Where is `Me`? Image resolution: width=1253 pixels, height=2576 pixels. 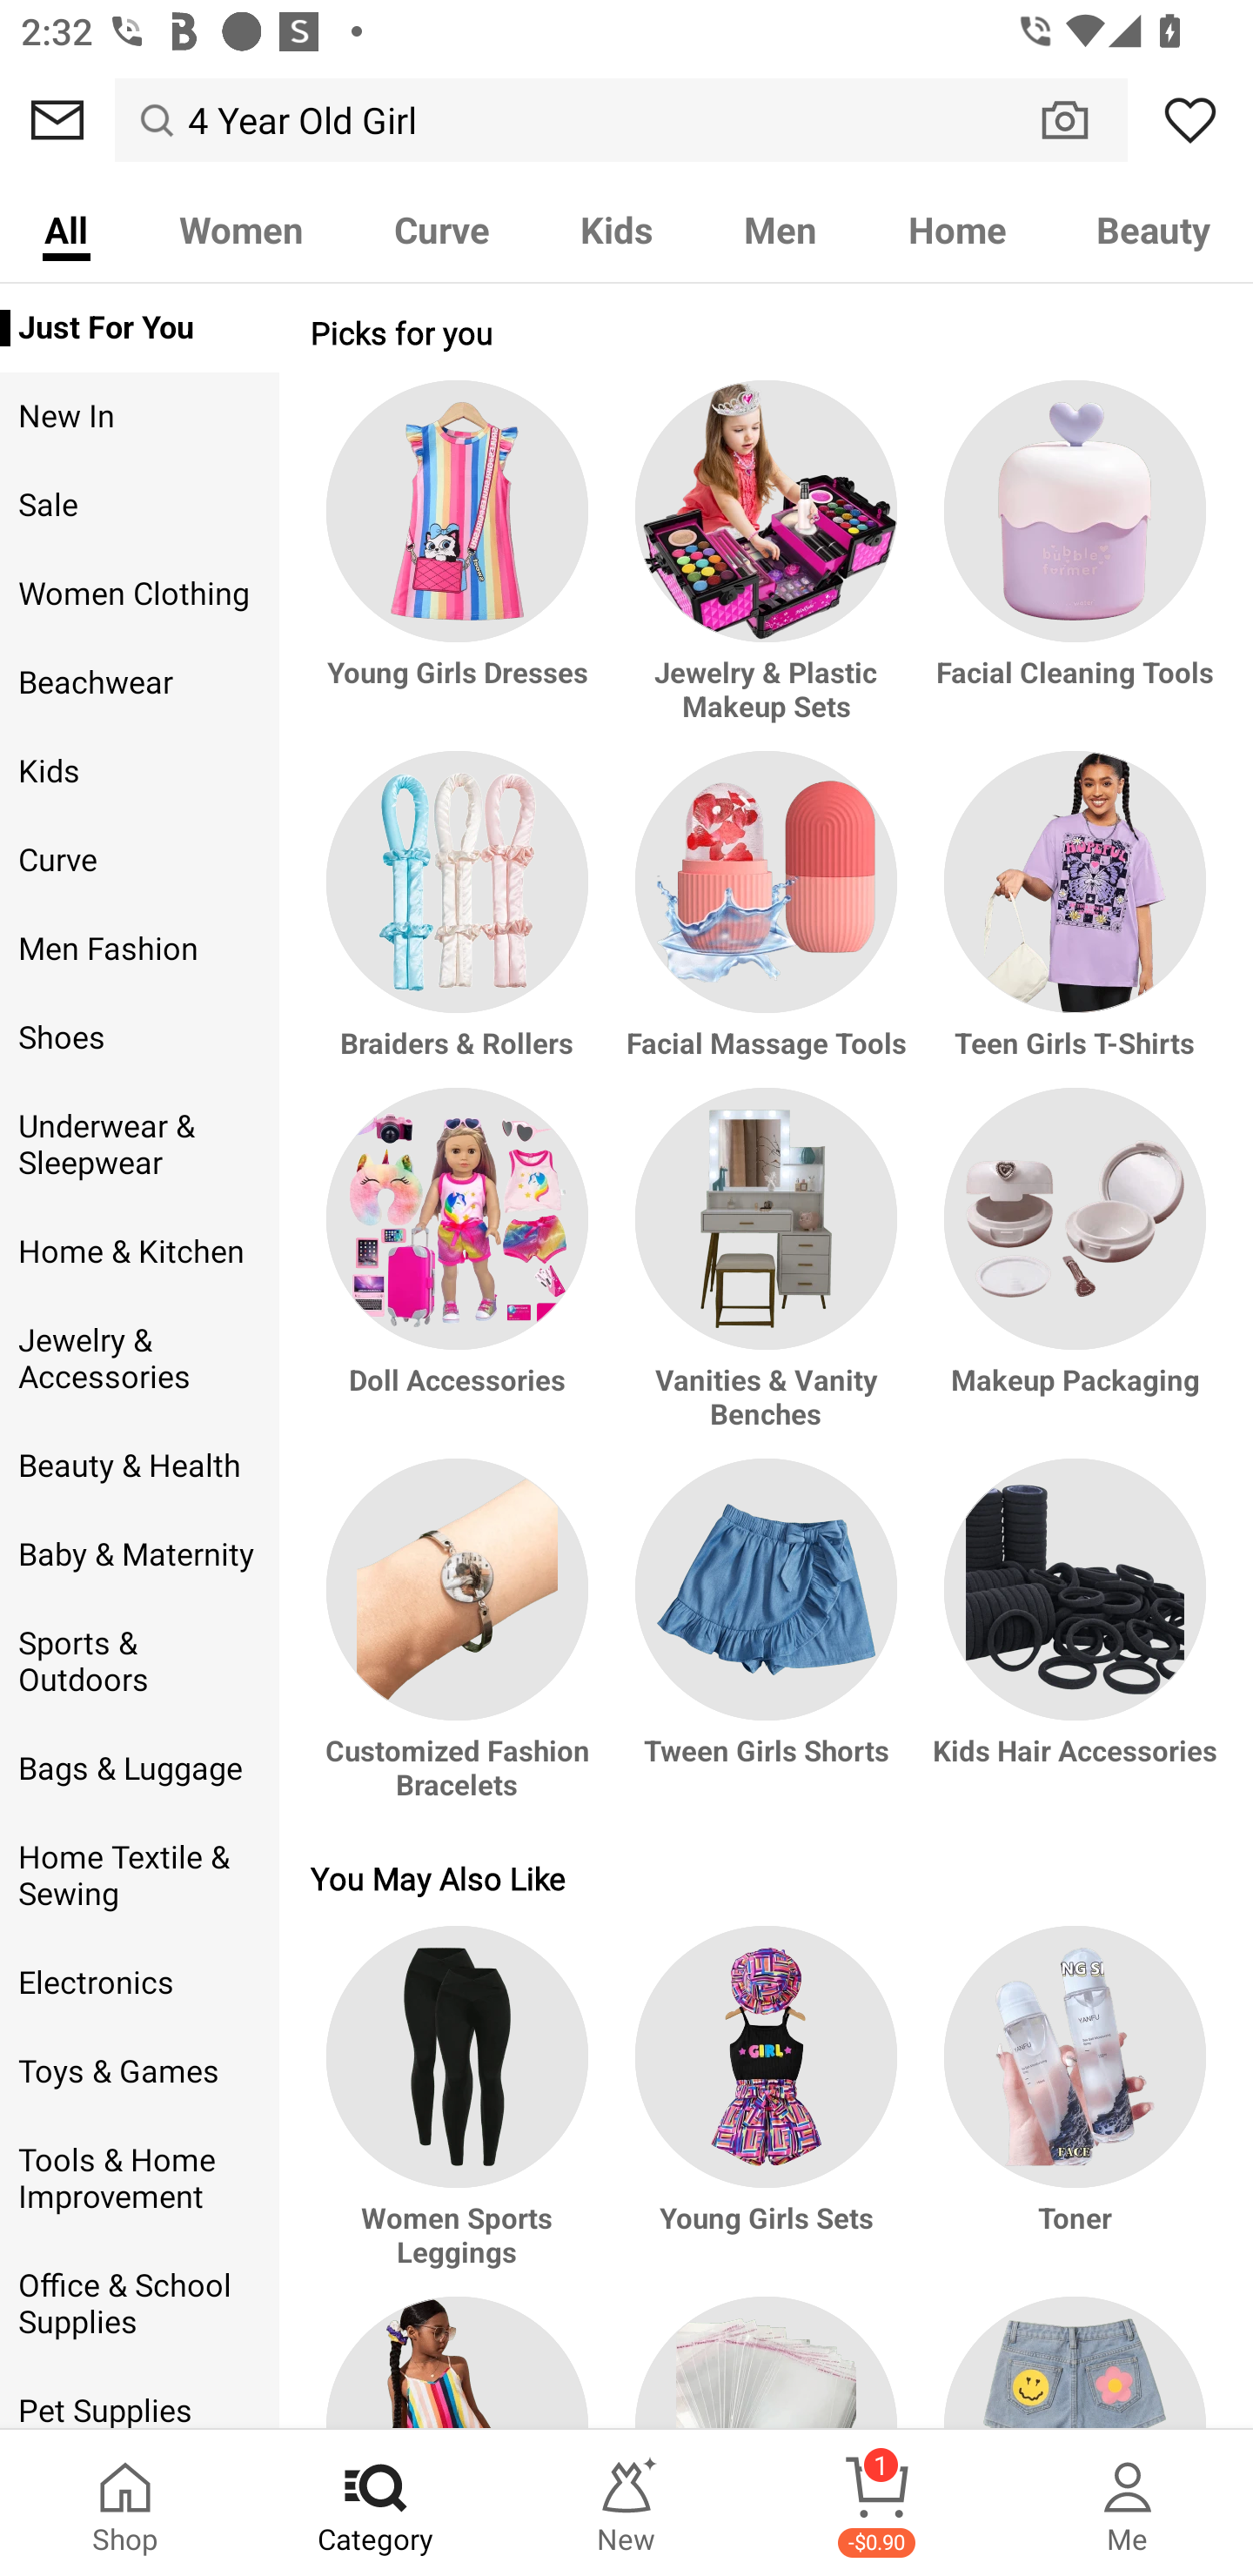 Me is located at coordinates (1128, 2503).